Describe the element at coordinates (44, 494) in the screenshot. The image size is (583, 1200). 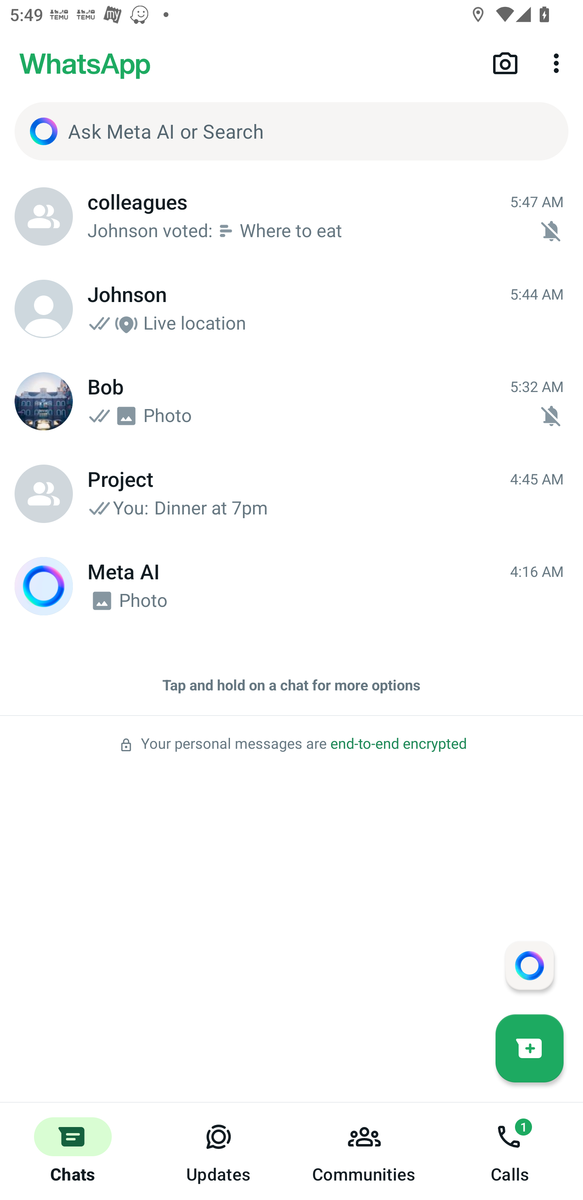
I see `Project` at that location.